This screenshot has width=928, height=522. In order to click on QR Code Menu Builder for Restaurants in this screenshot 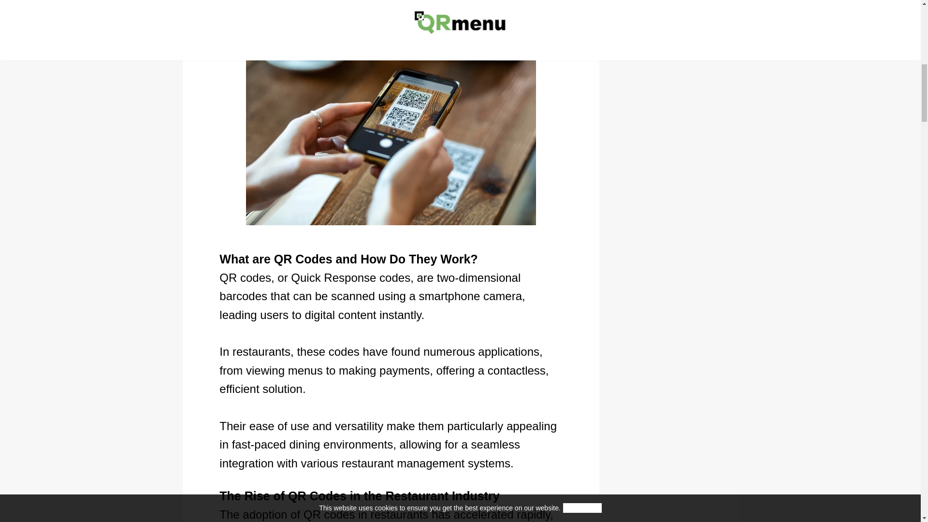, I will do `click(668, 48)`.